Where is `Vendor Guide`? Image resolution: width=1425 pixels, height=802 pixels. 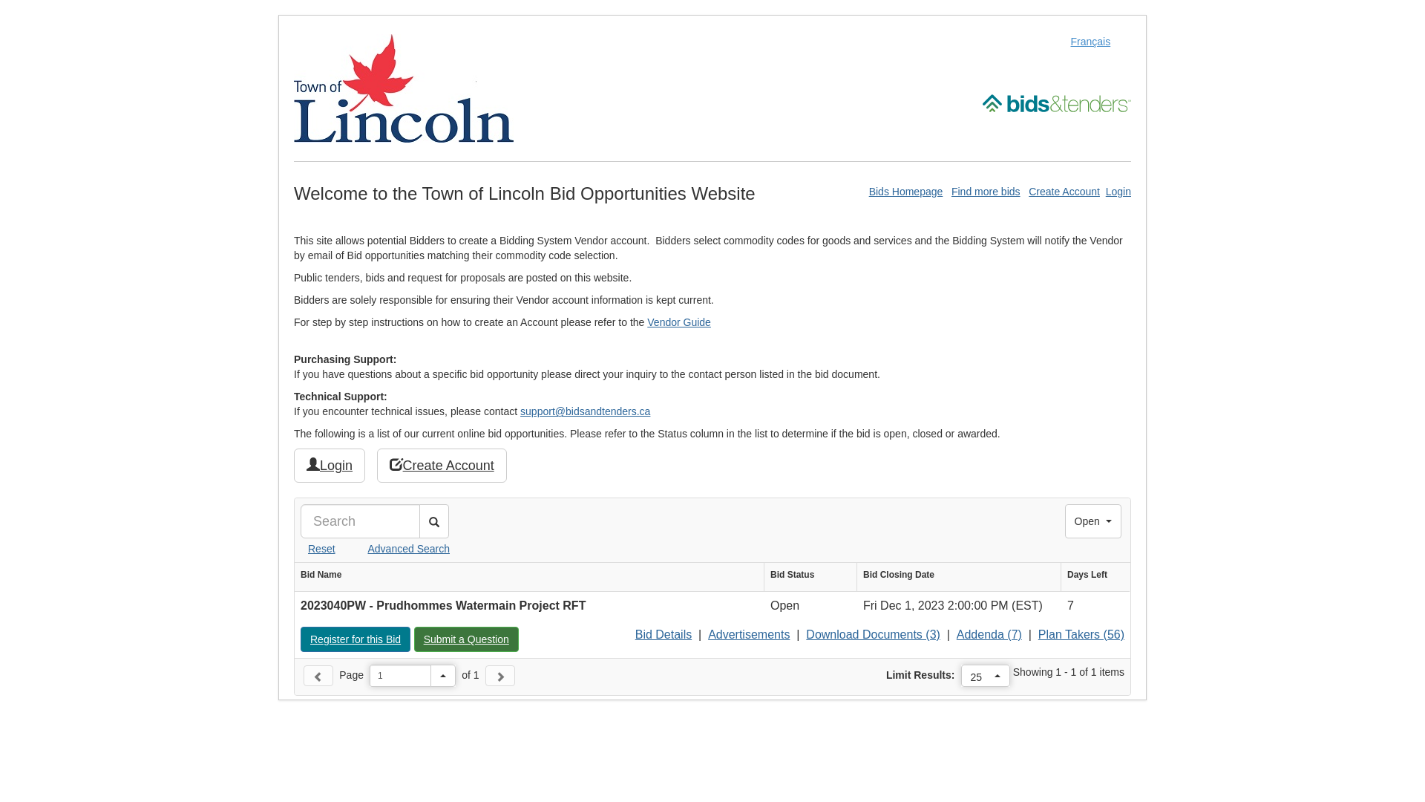
Vendor Guide is located at coordinates (679, 322).